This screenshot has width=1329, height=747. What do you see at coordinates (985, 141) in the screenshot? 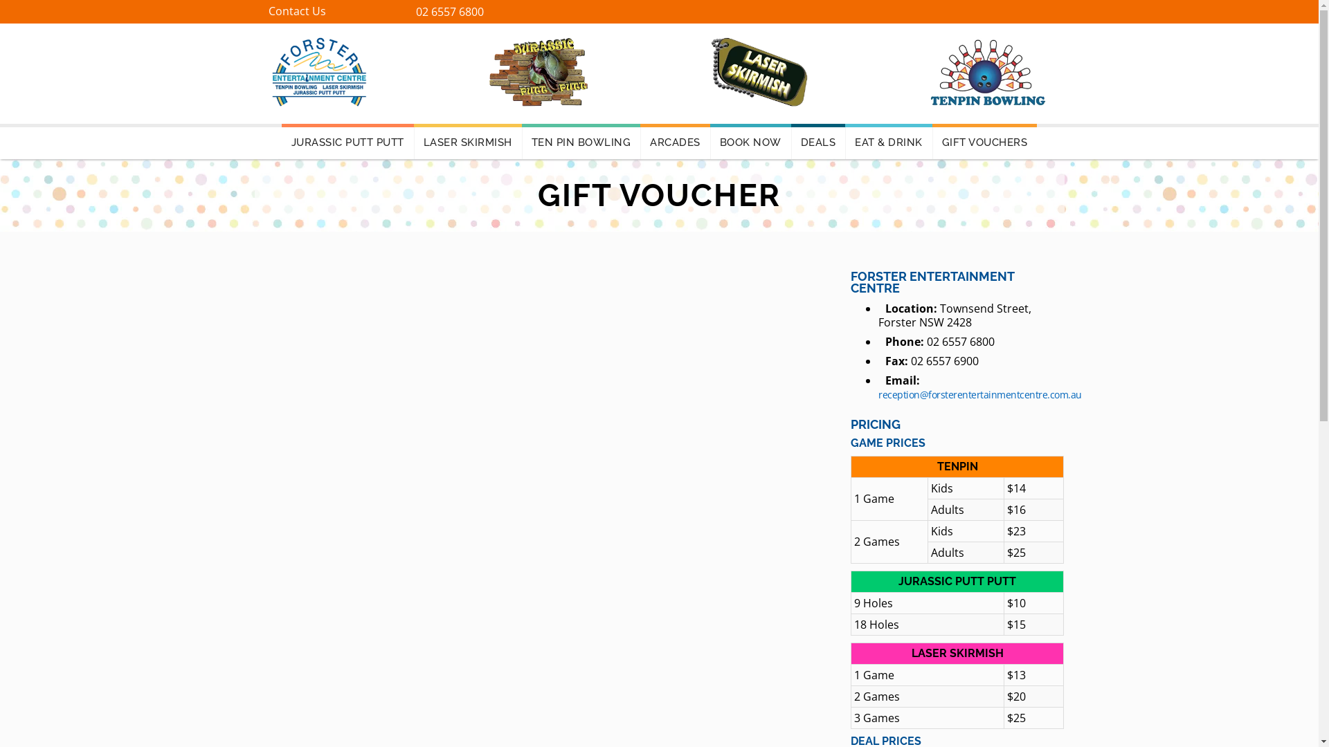
I see `GIFT VOUCHERS` at bounding box center [985, 141].